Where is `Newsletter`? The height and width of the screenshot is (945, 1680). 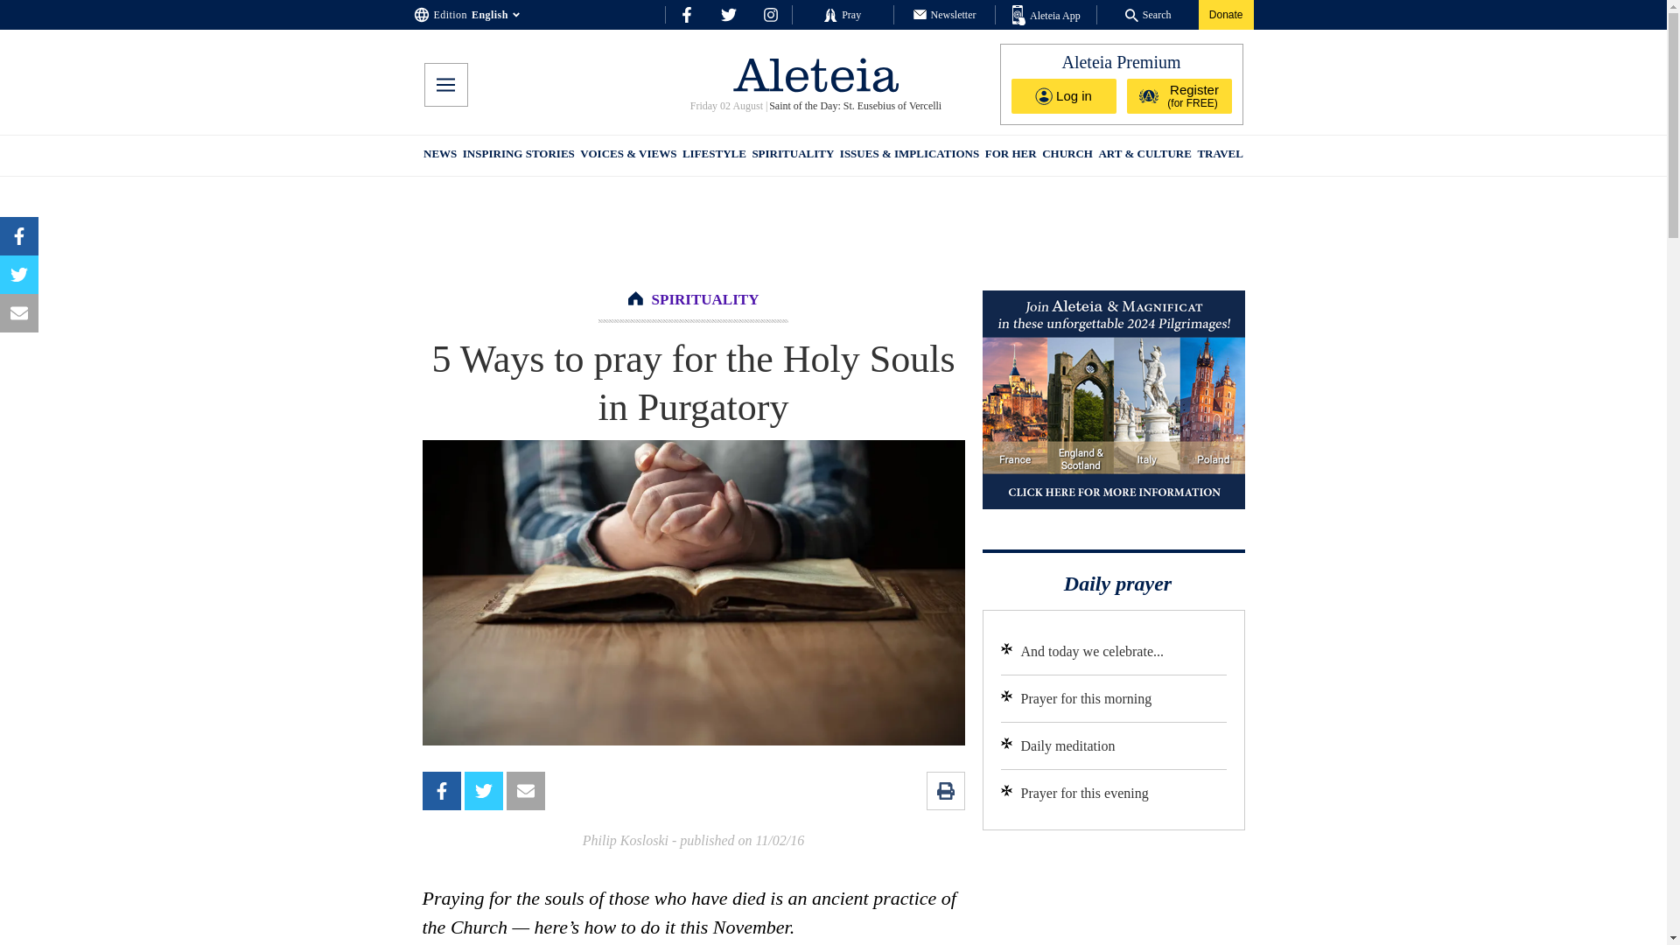 Newsletter is located at coordinates (945, 14).